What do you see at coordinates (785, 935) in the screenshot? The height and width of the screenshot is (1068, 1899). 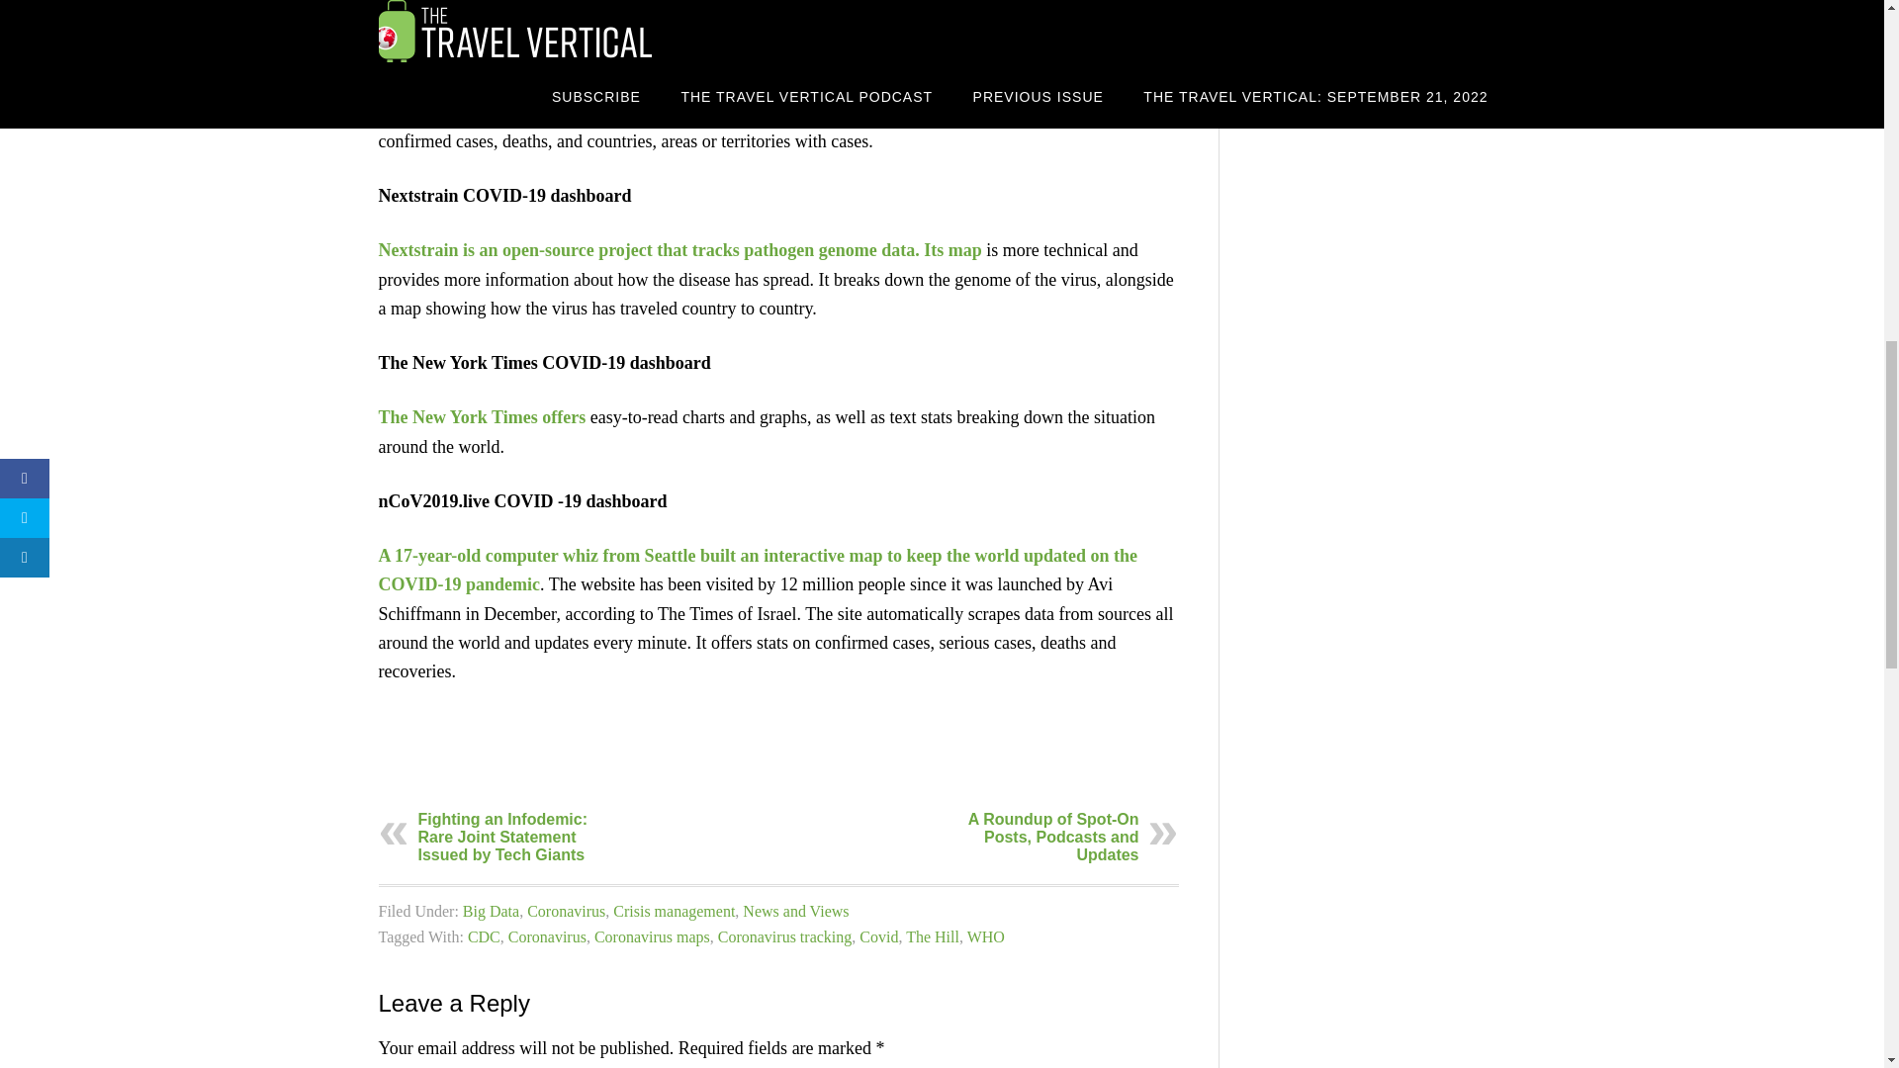 I see `Coronavirus tracking` at bounding box center [785, 935].